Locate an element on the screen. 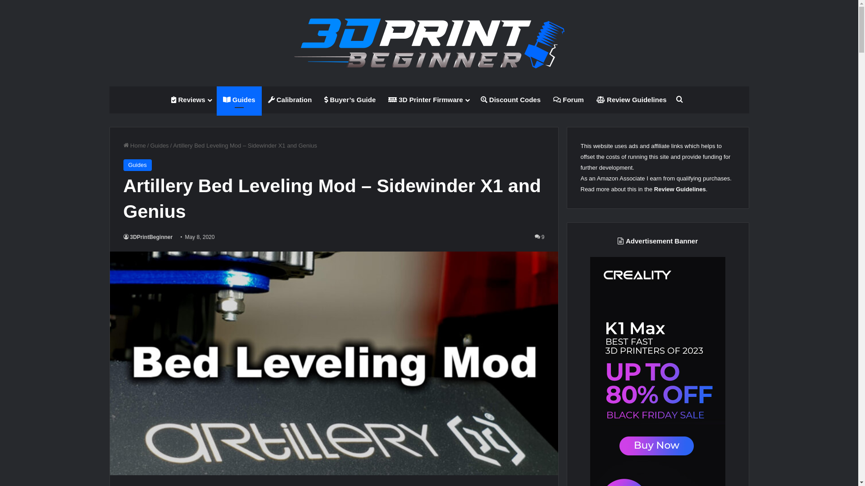 This screenshot has height=486, width=865. Review Guidelines is located at coordinates (680, 189).